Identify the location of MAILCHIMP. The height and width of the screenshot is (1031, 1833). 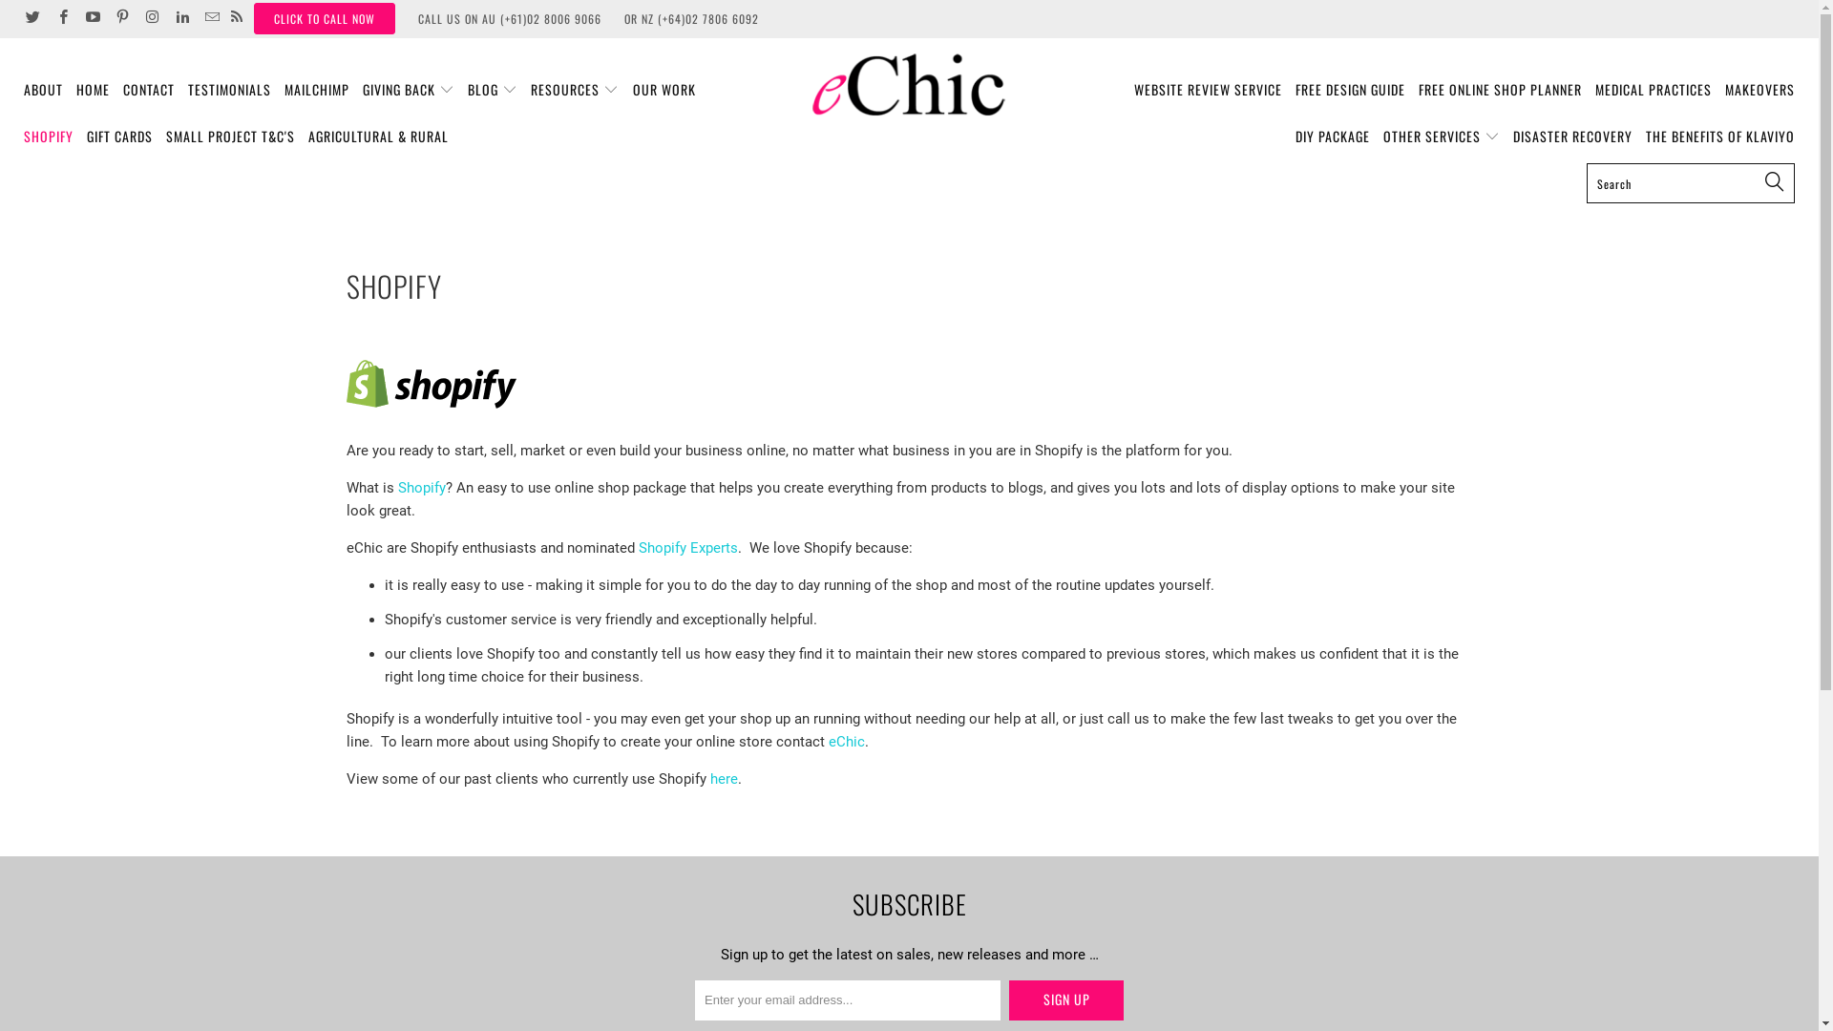
(317, 90).